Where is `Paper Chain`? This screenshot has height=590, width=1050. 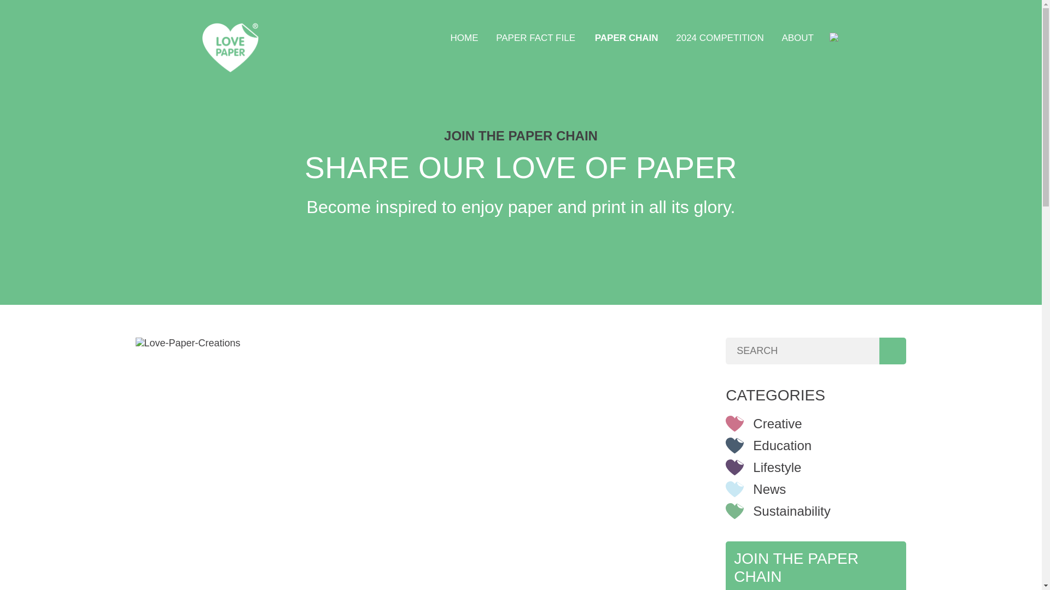 Paper Chain is located at coordinates (627, 38).